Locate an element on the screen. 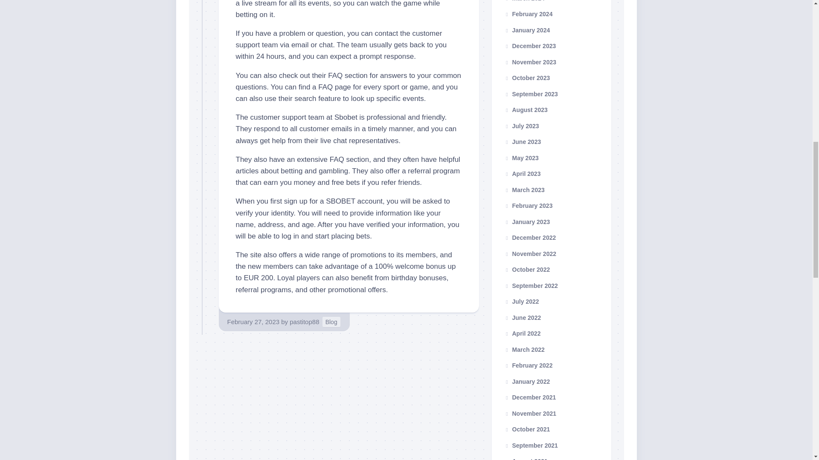 The image size is (819, 460). Posts by pastitop88 is located at coordinates (305, 322).